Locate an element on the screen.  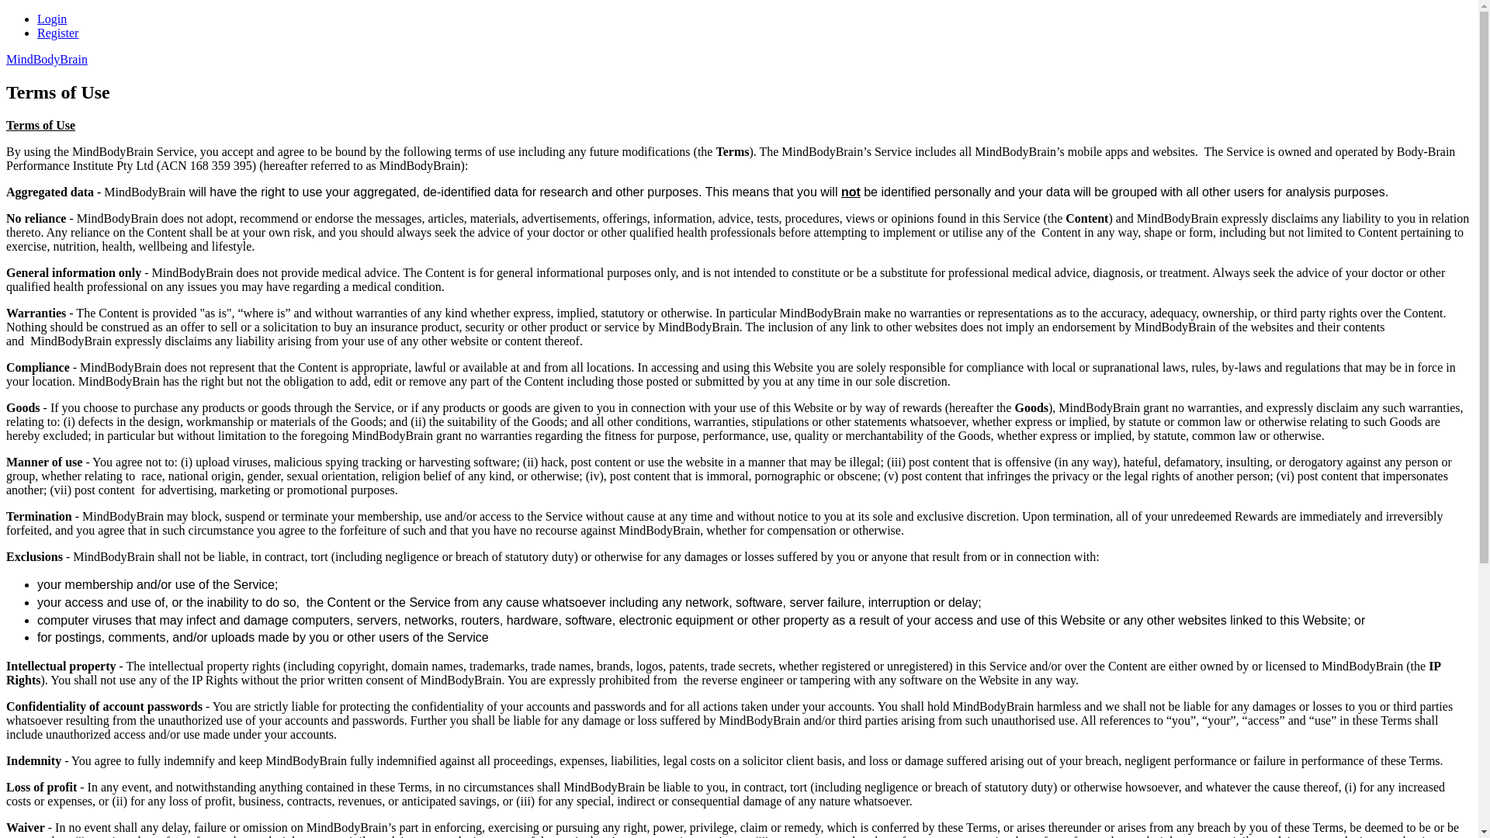
MindBodyBrain is located at coordinates (47, 59).